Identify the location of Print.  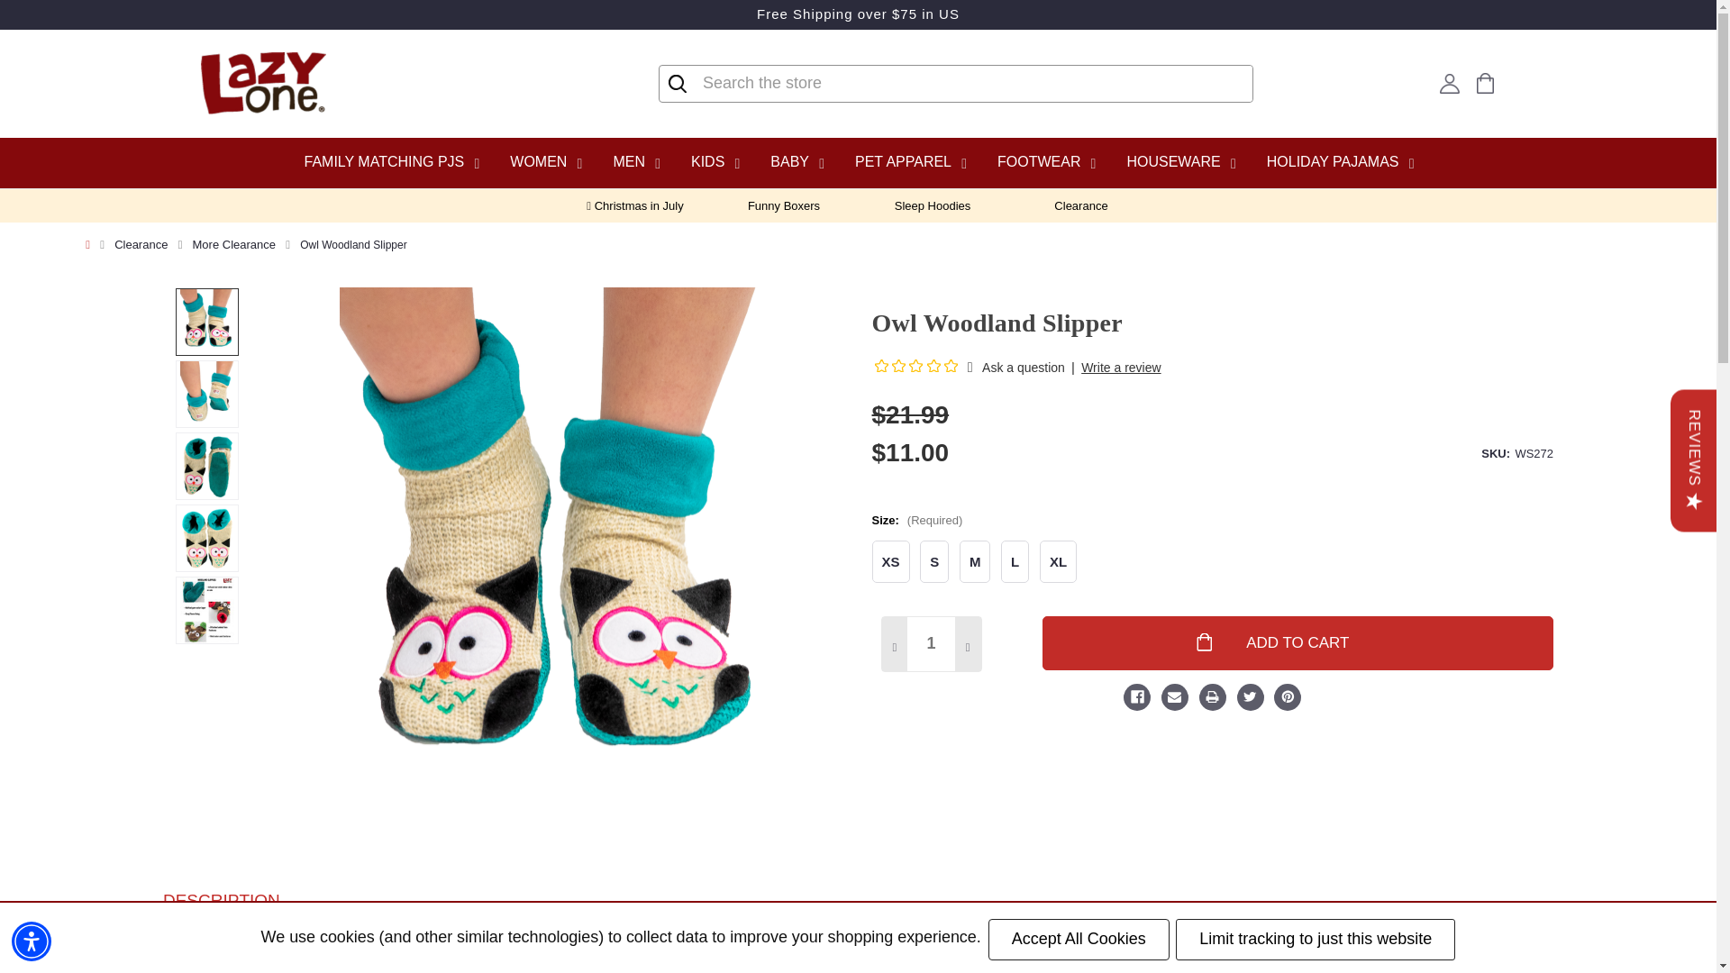
(1211, 699).